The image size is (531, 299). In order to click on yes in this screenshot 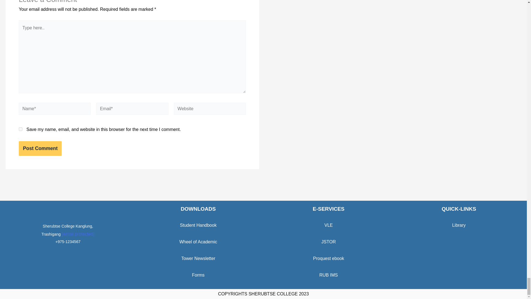, I will do `click(20, 129)`.